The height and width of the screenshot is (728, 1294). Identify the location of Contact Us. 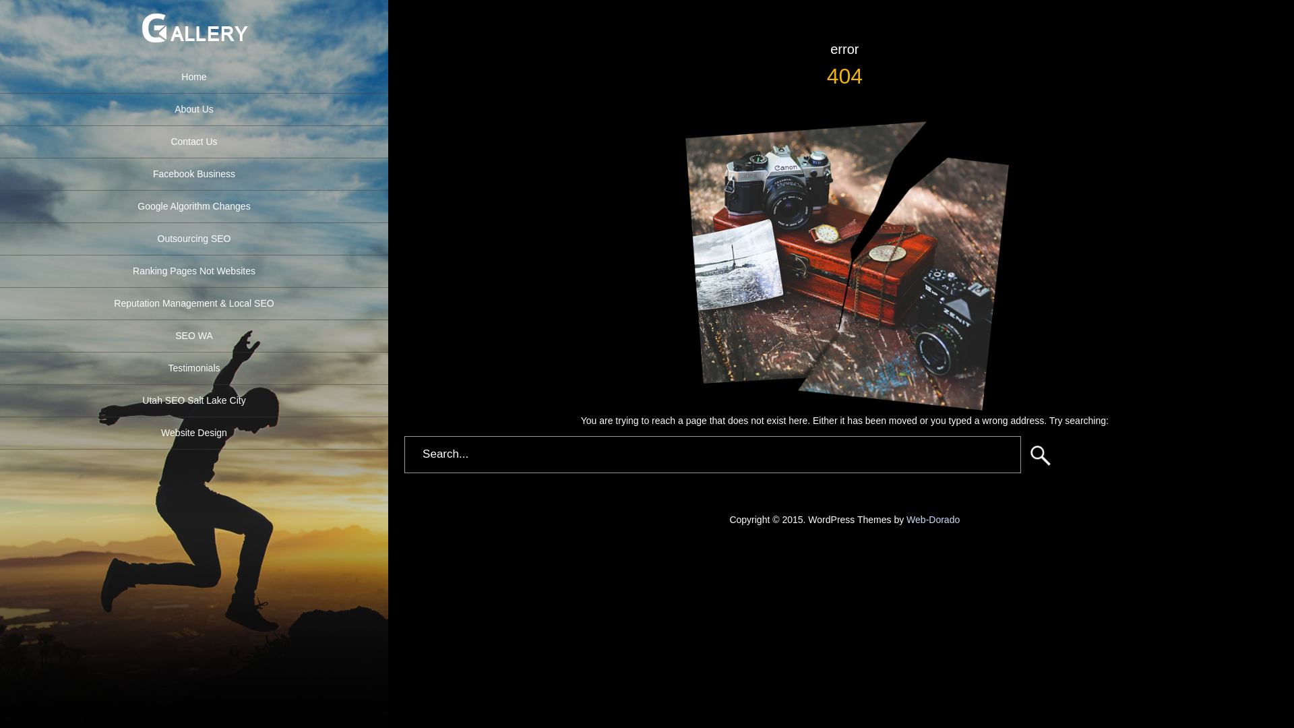
(194, 142).